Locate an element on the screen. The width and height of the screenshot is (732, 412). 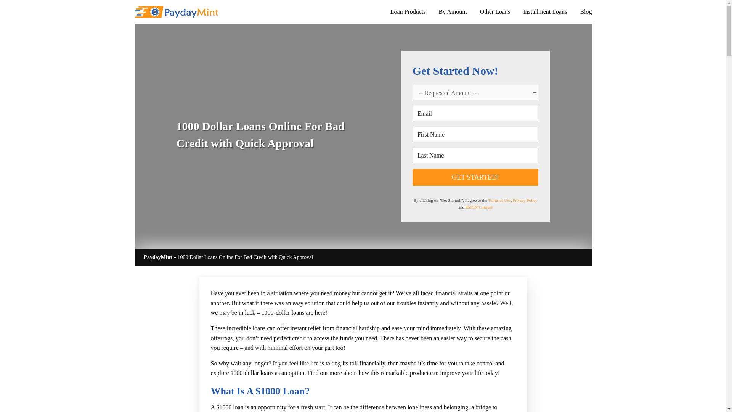
By Amount is located at coordinates (453, 11).